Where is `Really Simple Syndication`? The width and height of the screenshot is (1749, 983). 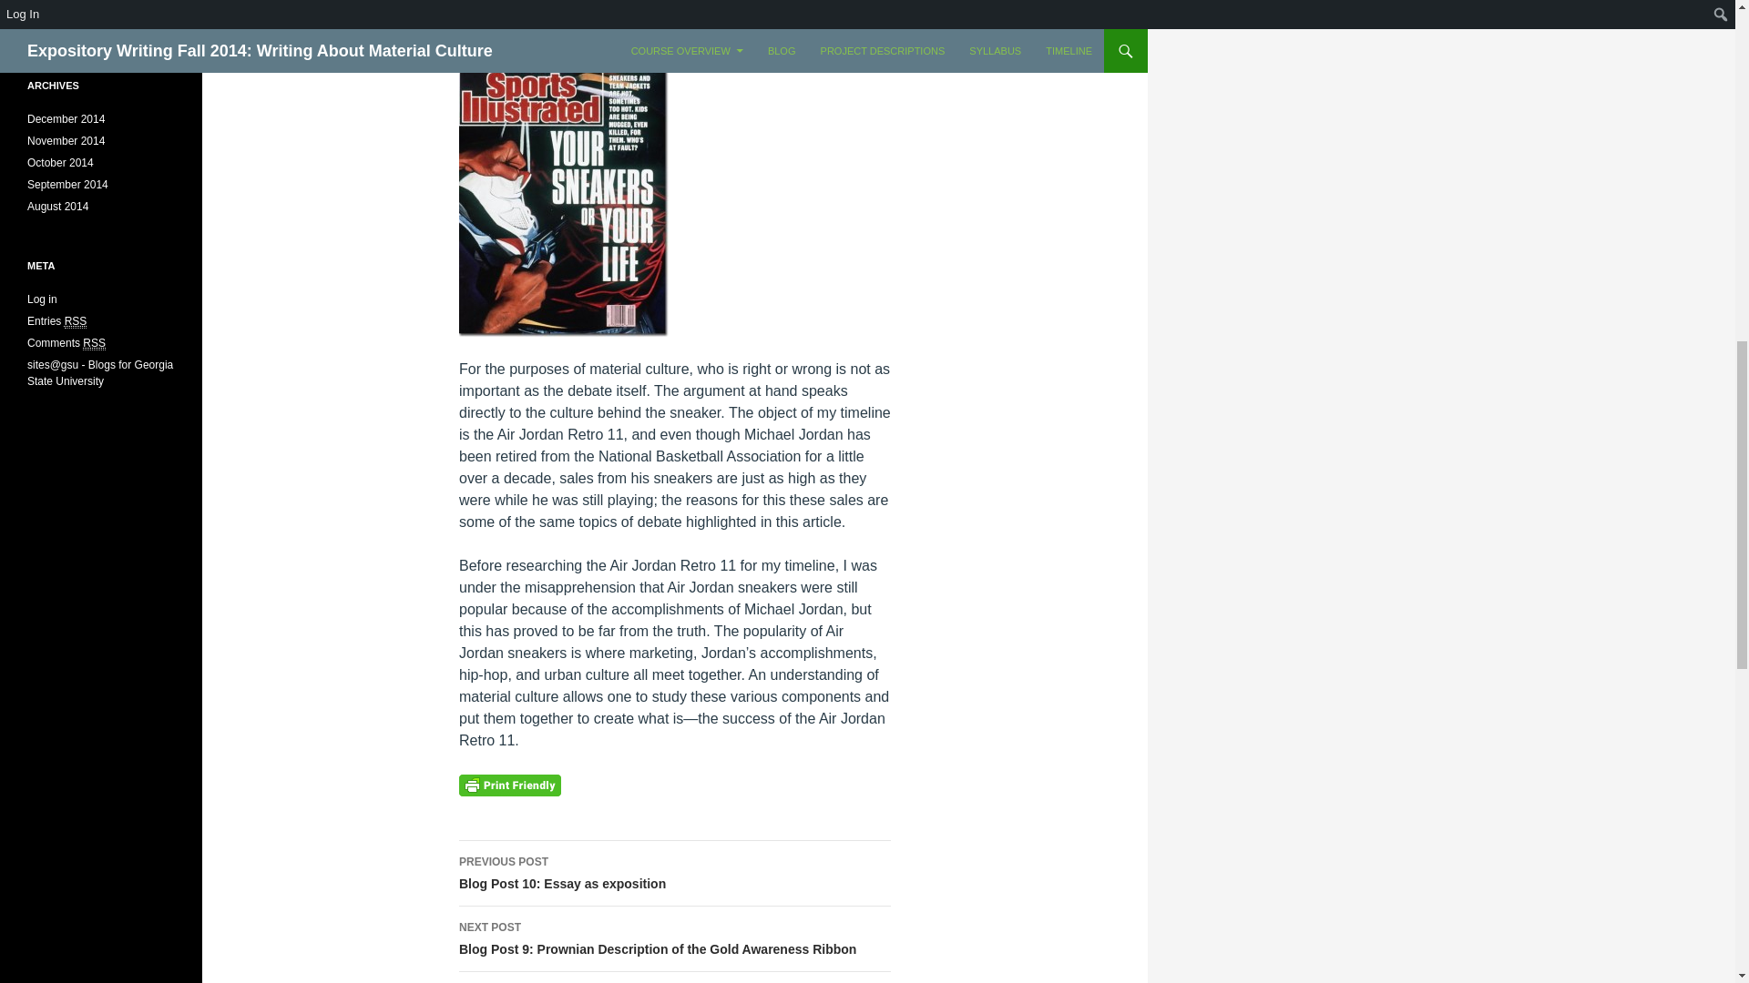 Really Simple Syndication is located at coordinates (66, 343).